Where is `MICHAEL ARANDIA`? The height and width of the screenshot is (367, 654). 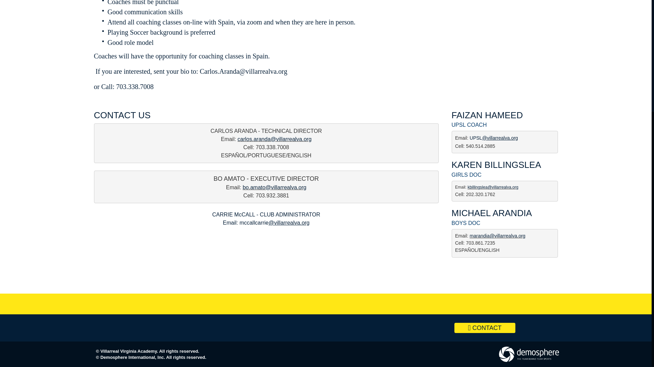
MICHAEL ARANDIA is located at coordinates (492, 213).